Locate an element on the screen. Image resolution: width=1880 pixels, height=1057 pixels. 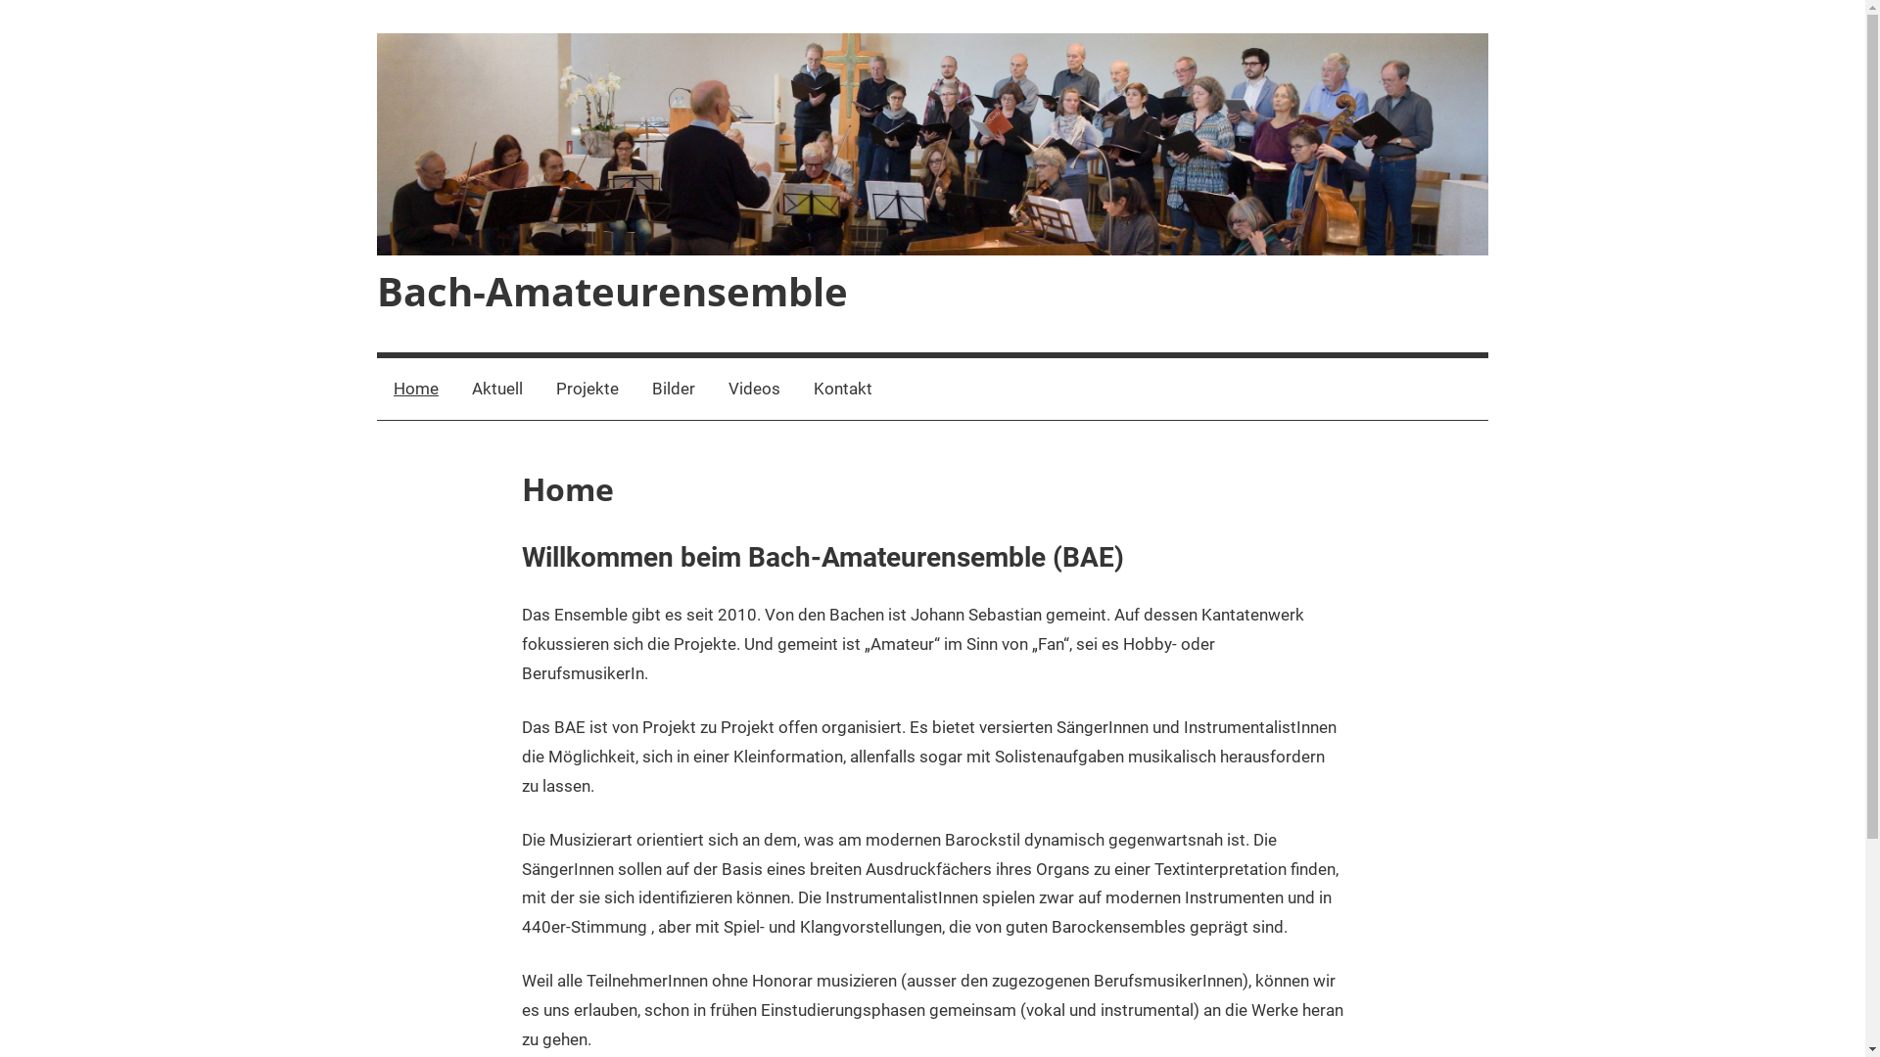
Bilder is located at coordinates (674, 390).